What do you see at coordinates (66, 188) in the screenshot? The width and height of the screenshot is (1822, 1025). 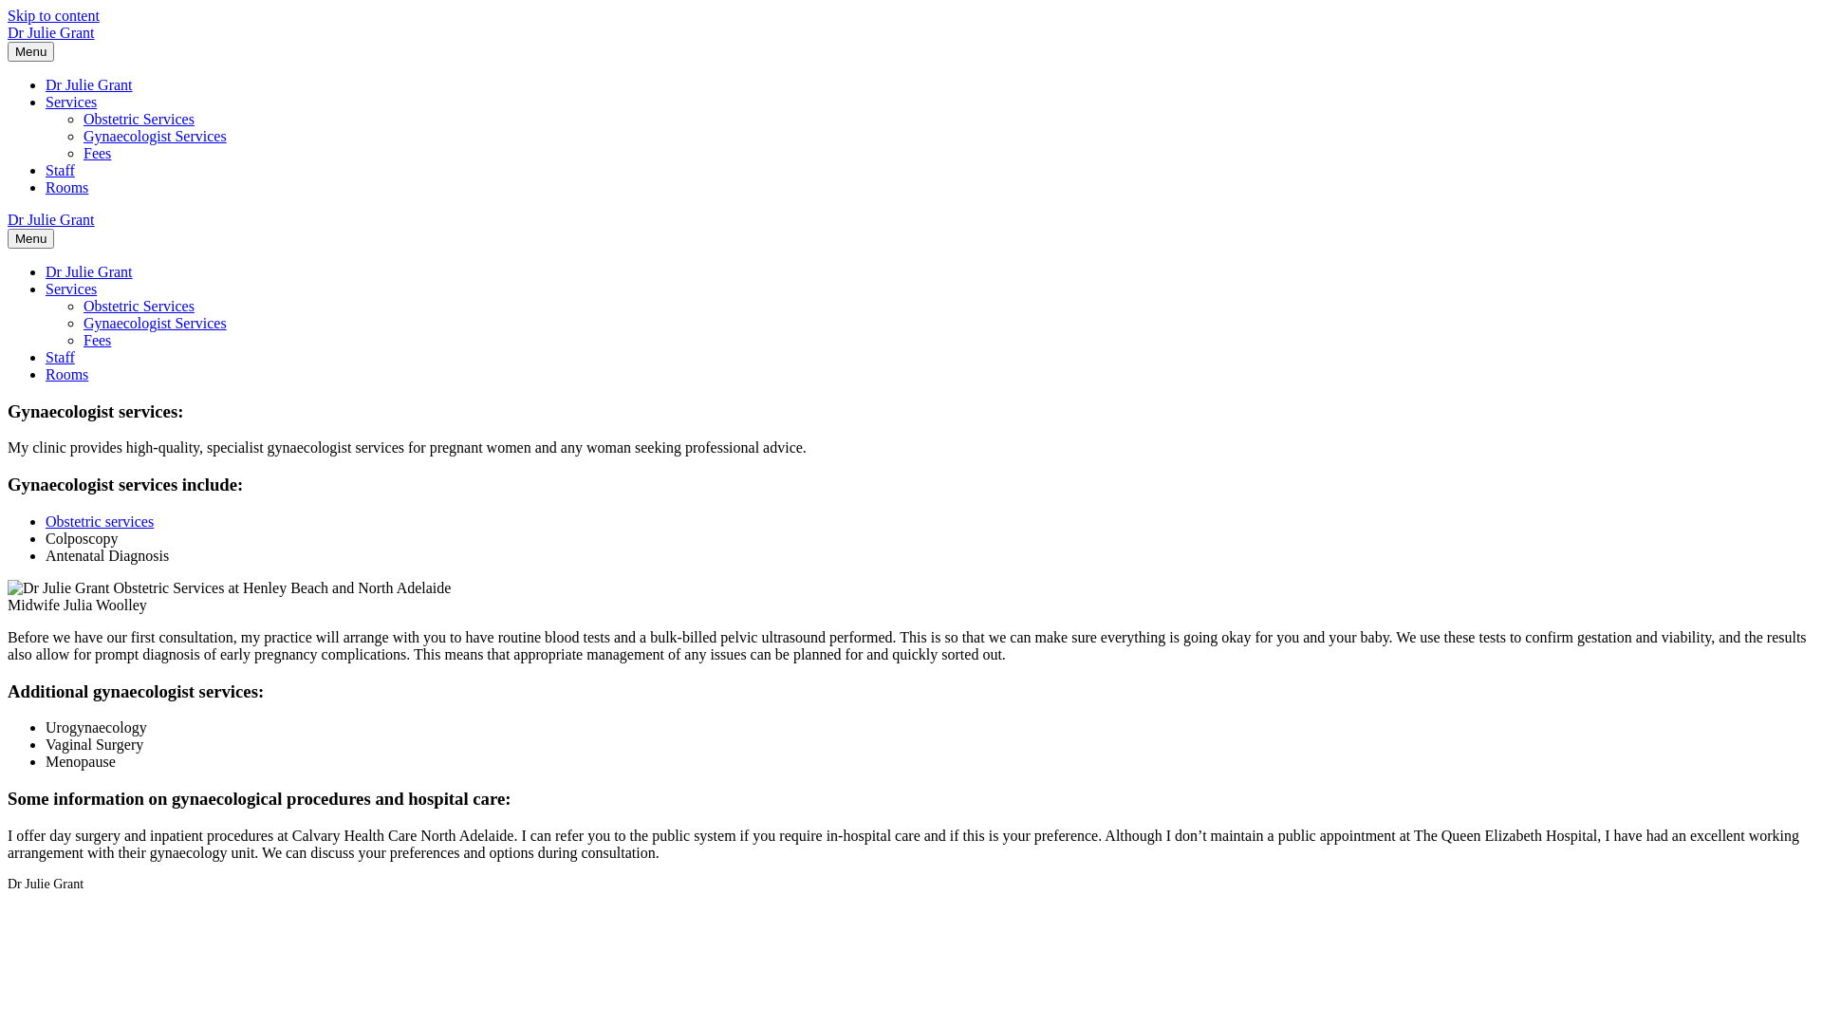 I see `Rooms` at bounding box center [66, 188].